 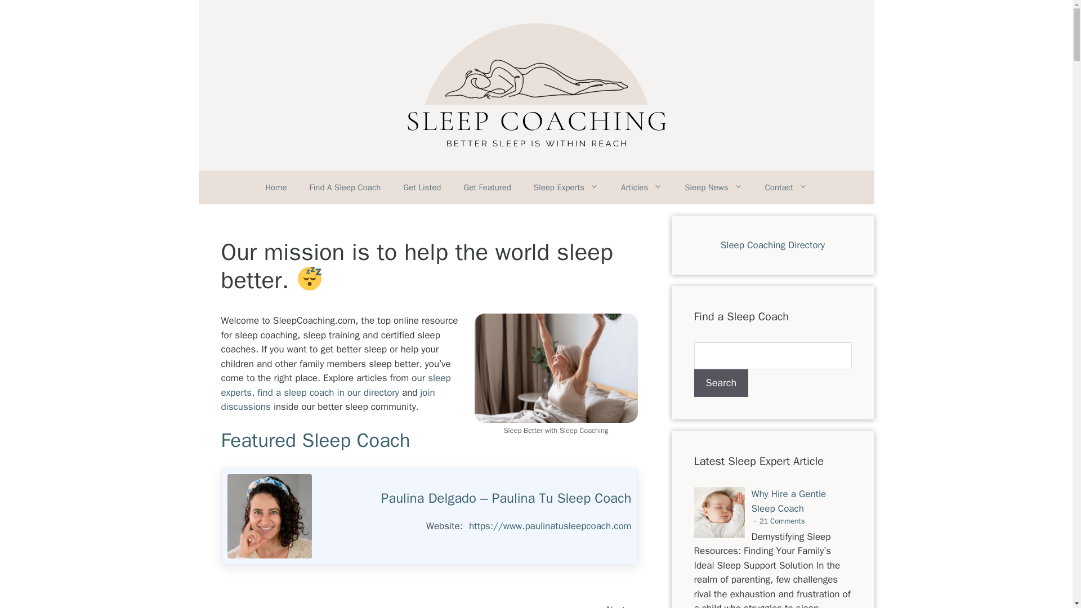 What do you see at coordinates (327, 400) in the screenshot?
I see `join discussions` at bounding box center [327, 400].